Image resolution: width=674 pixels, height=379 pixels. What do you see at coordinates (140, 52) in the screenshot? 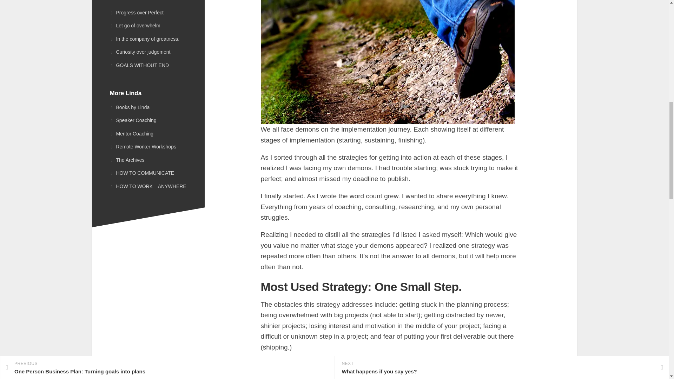
I see `Curiosity over judgement.` at bounding box center [140, 52].